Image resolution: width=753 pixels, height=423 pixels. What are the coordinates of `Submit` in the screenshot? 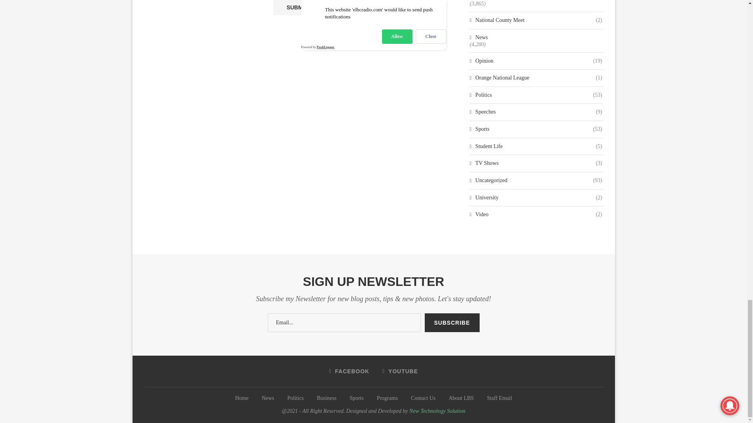 It's located at (296, 7).